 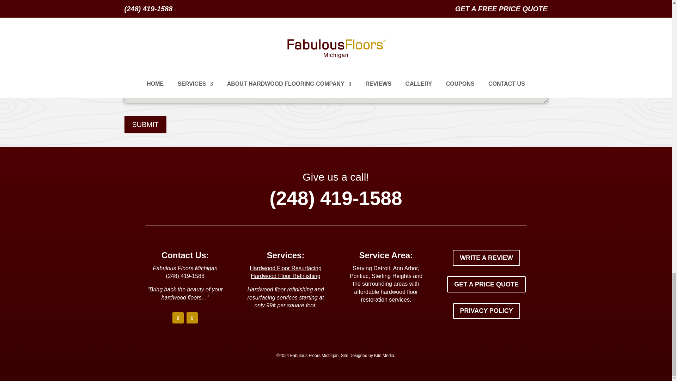 I want to click on Hardwood Floor Refinishing, so click(x=285, y=276).